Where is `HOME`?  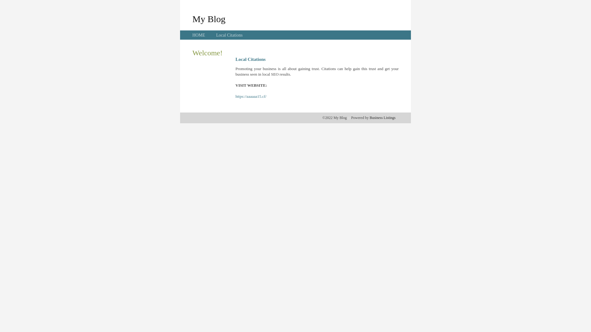 HOME is located at coordinates (199, 35).